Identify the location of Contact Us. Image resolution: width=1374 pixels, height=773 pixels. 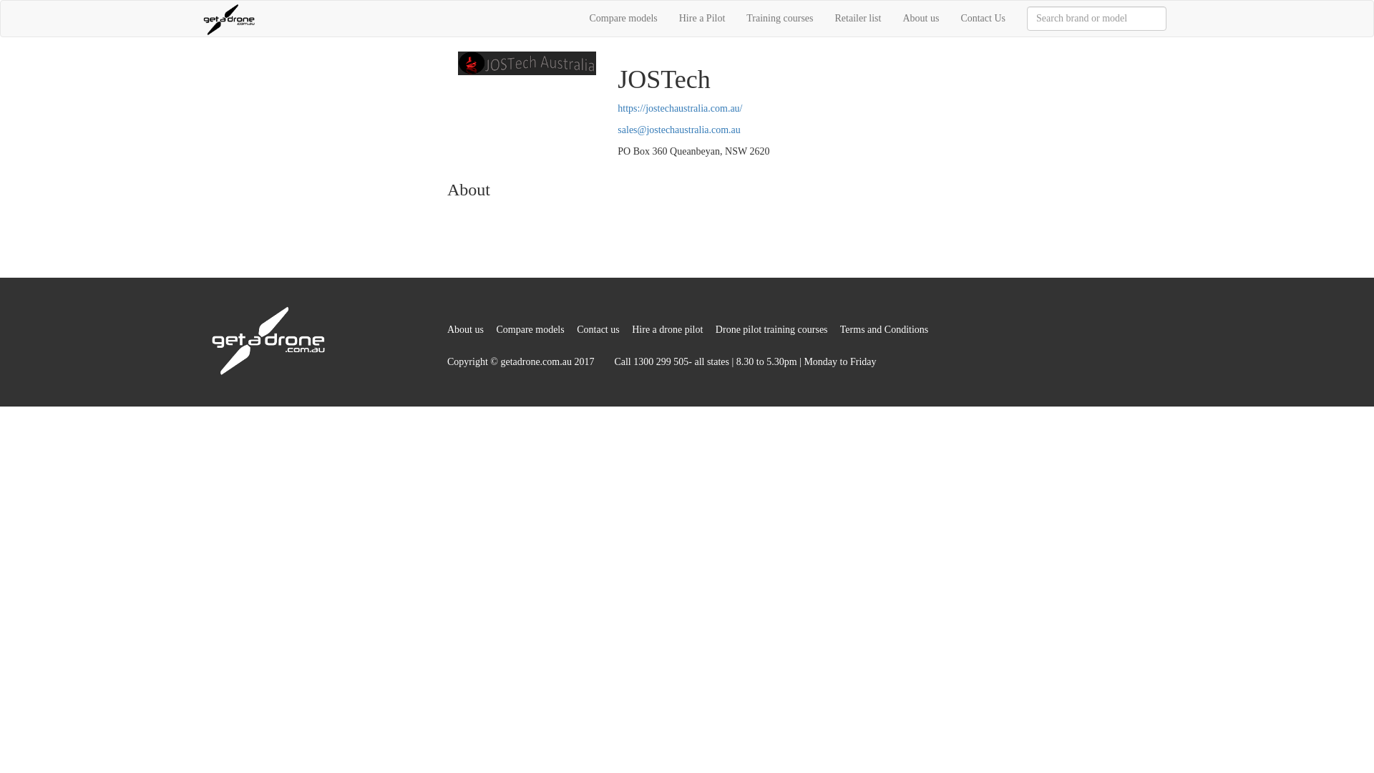
(983, 19).